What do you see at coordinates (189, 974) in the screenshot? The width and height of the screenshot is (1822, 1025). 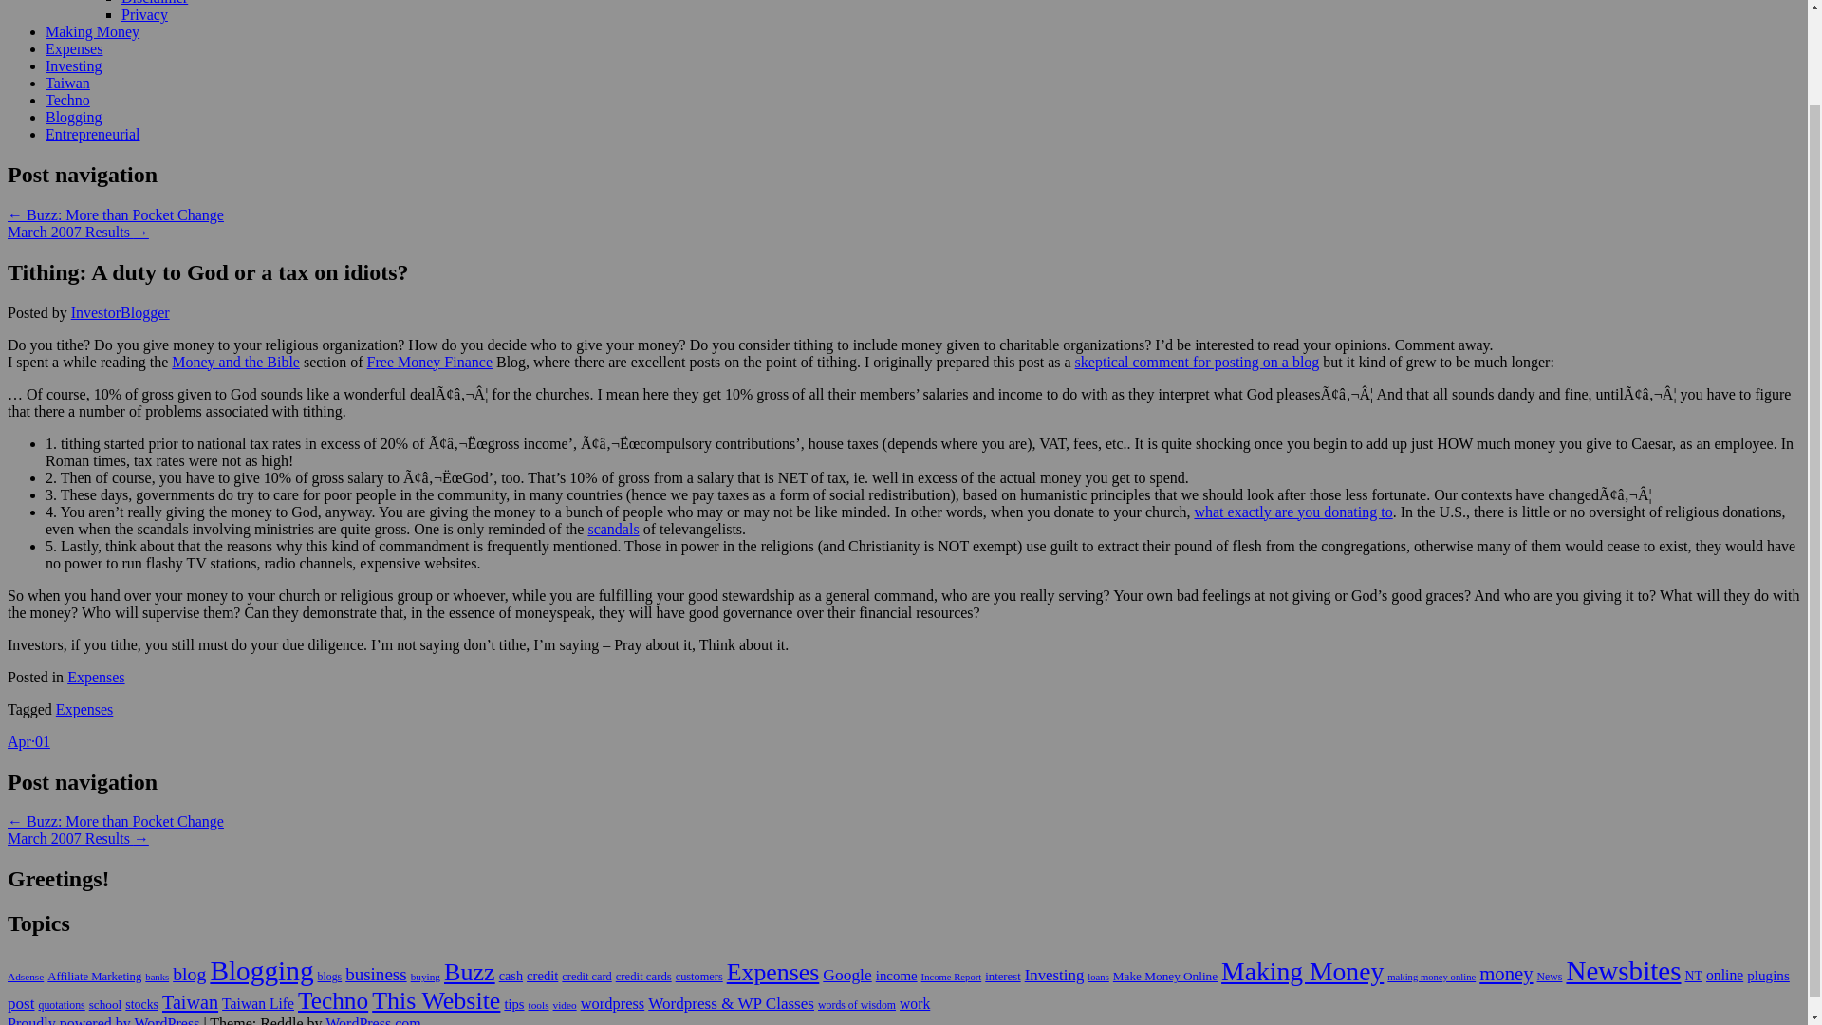 I see `blog` at bounding box center [189, 974].